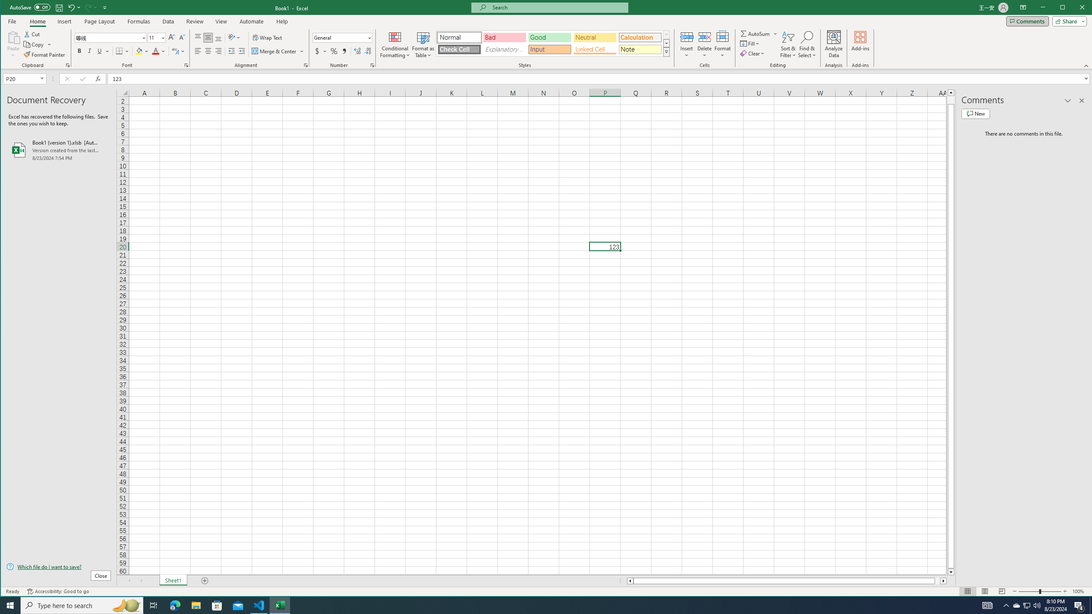 This screenshot has width=1092, height=614. What do you see at coordinates (67, 65) in the screenshot?
I see `Office Clipboard...` at bounding box center [67, 65].